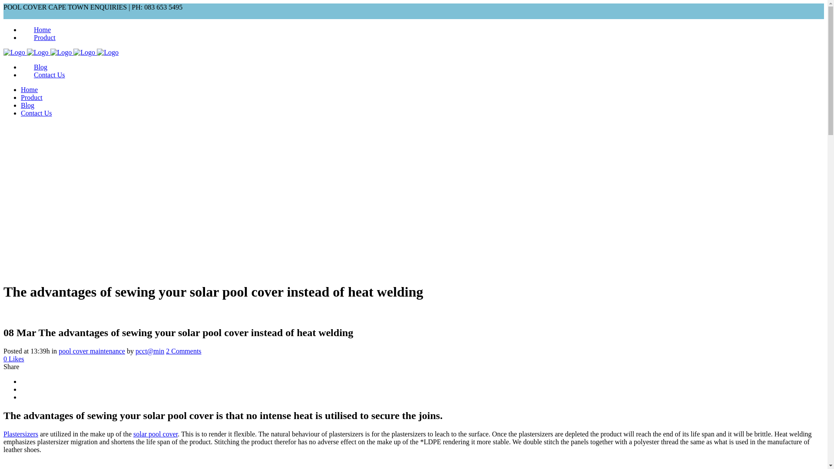 The height and width of the screenshot is (469, 834). Describe the element at coordinates (183, 351) in the screenshot. I see `2 Comments` at that location.